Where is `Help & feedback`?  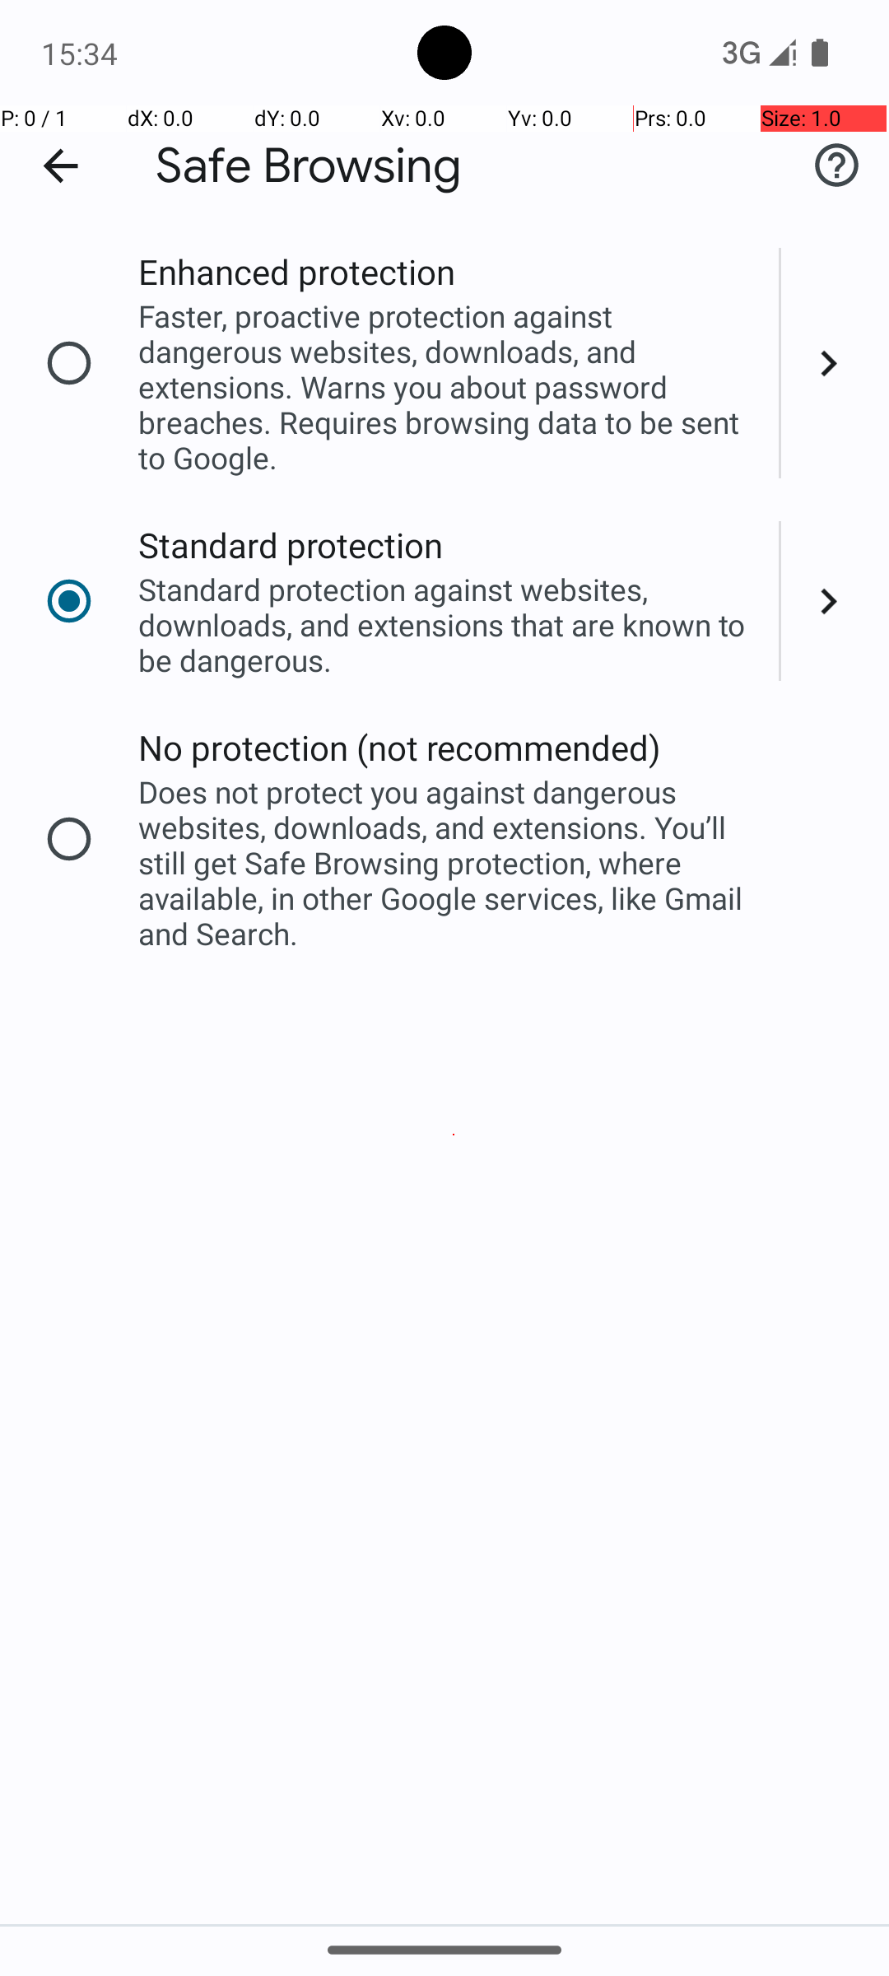 Help & feedback is located at coordinates (836, 165).